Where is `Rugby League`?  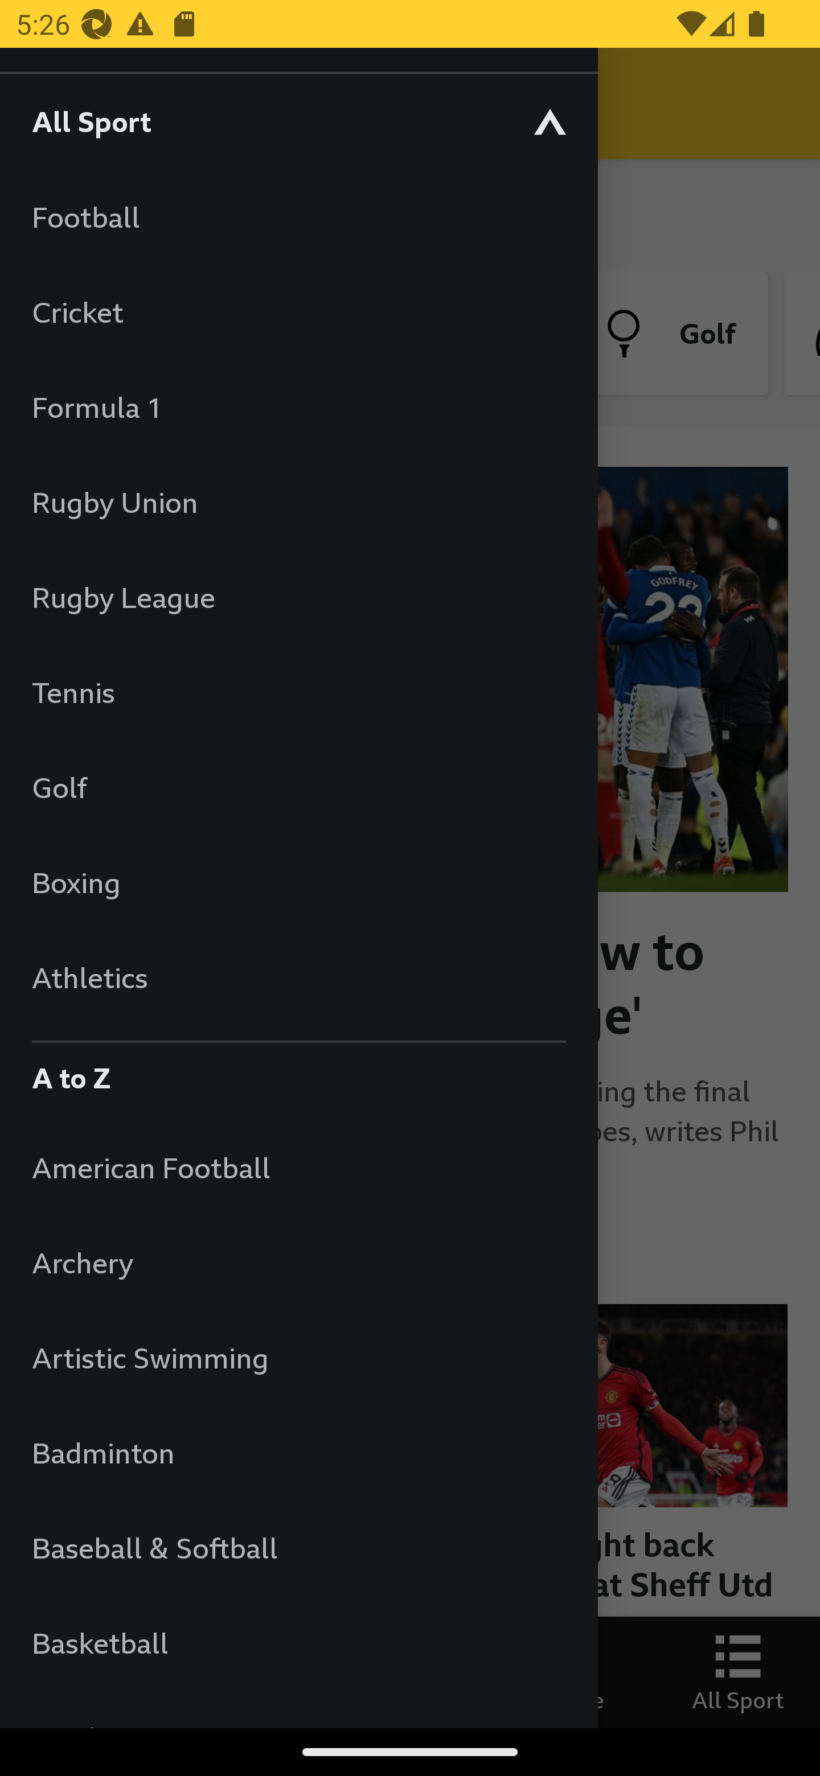 Rugby League is located at coordinates (298, 597).